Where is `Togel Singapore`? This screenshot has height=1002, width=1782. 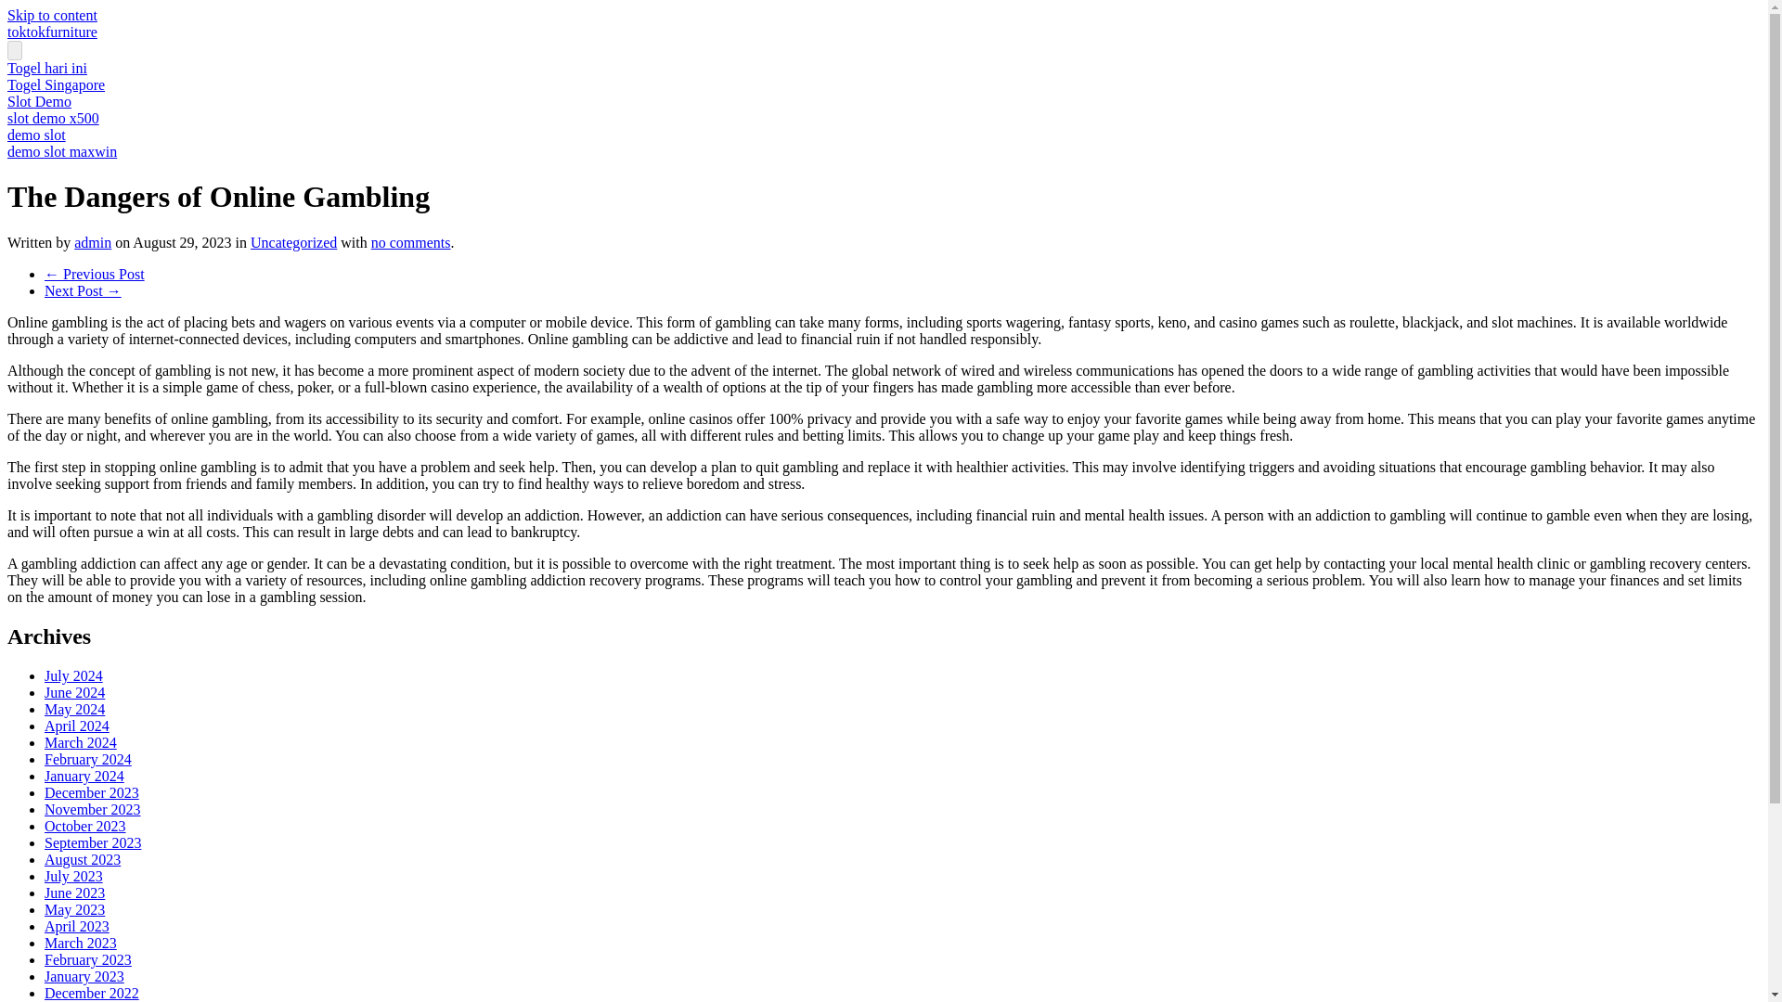 Togel Singapore is located at coordinates (56, 85).